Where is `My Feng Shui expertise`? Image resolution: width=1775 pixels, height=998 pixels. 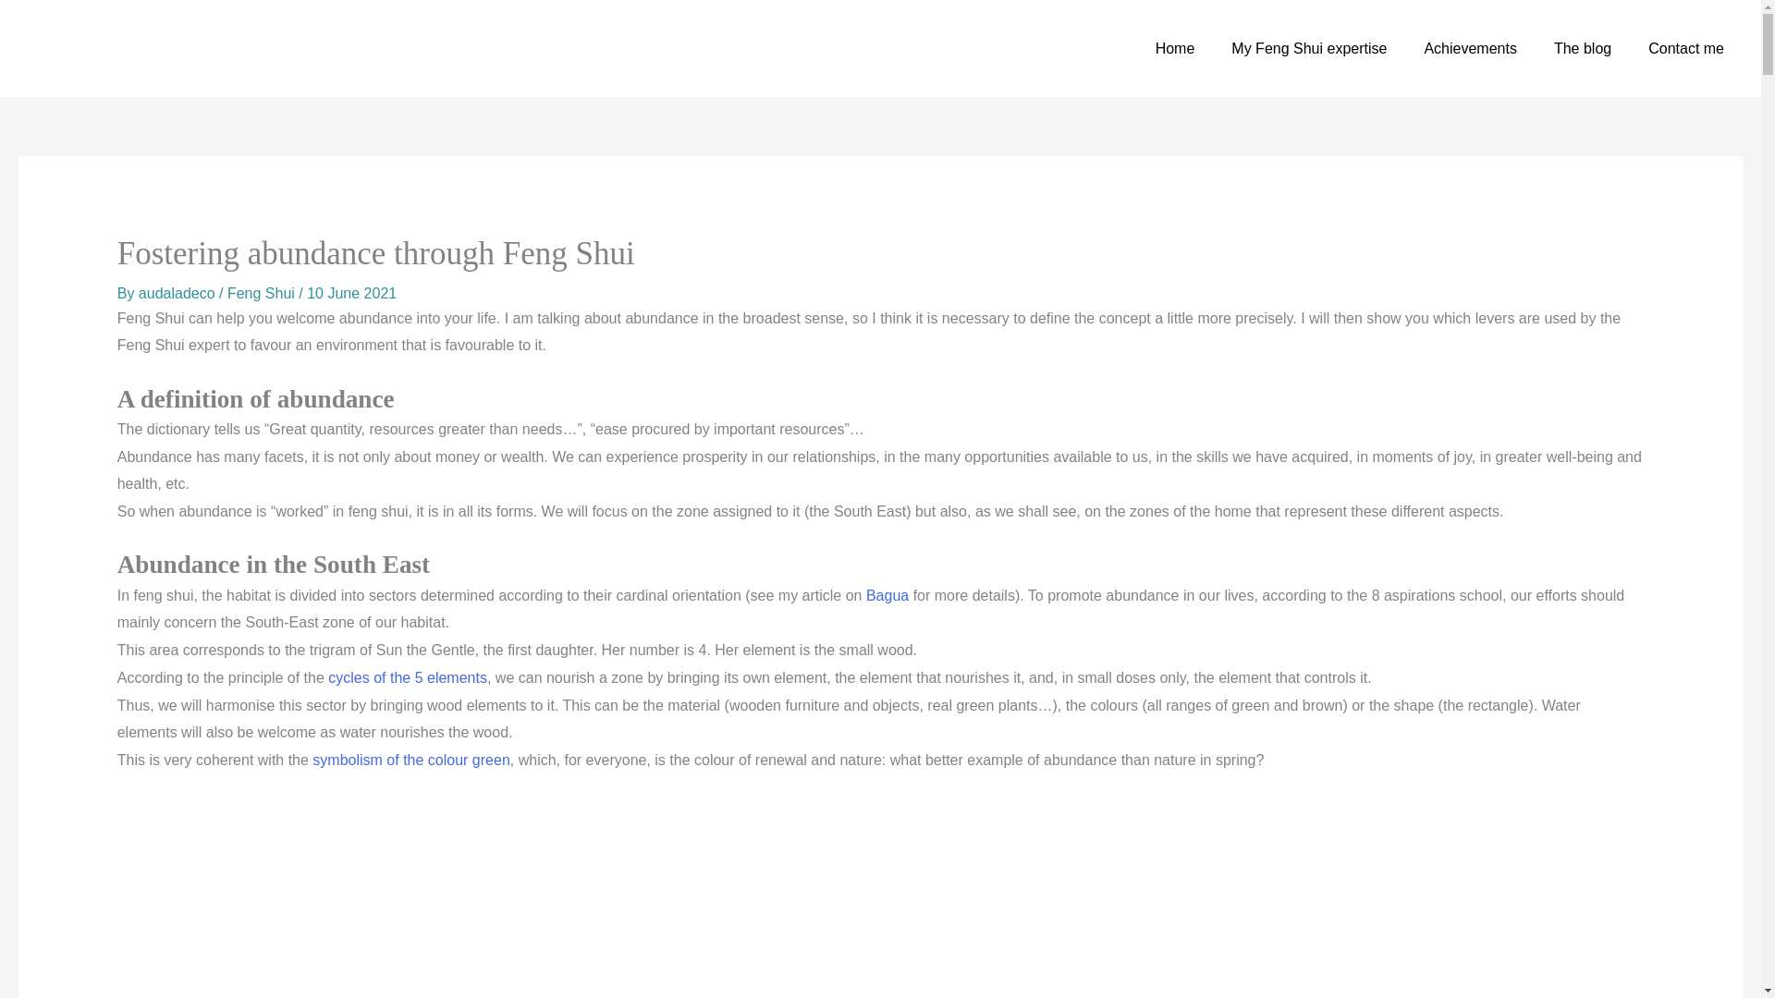
My Feng Shui expertise is located at coordinates (1309, 48).